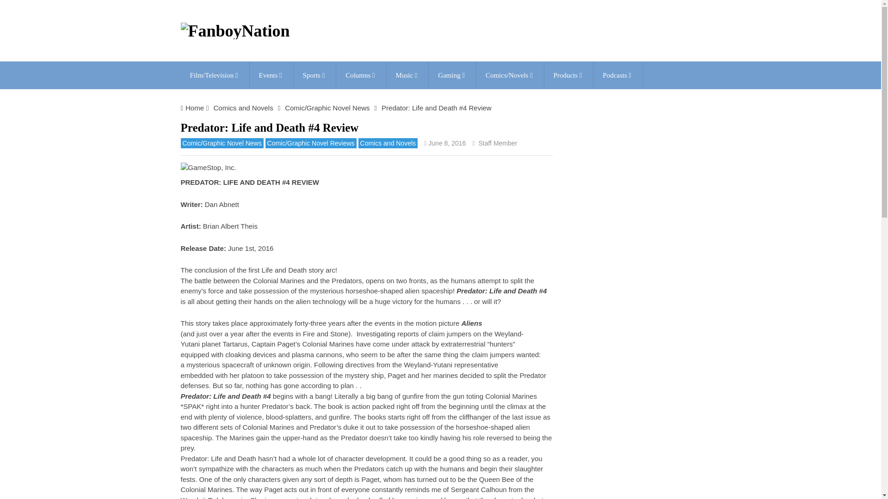 This screenshot has height=499, width=888. I want to click on Podcasts, so click(617, 75).